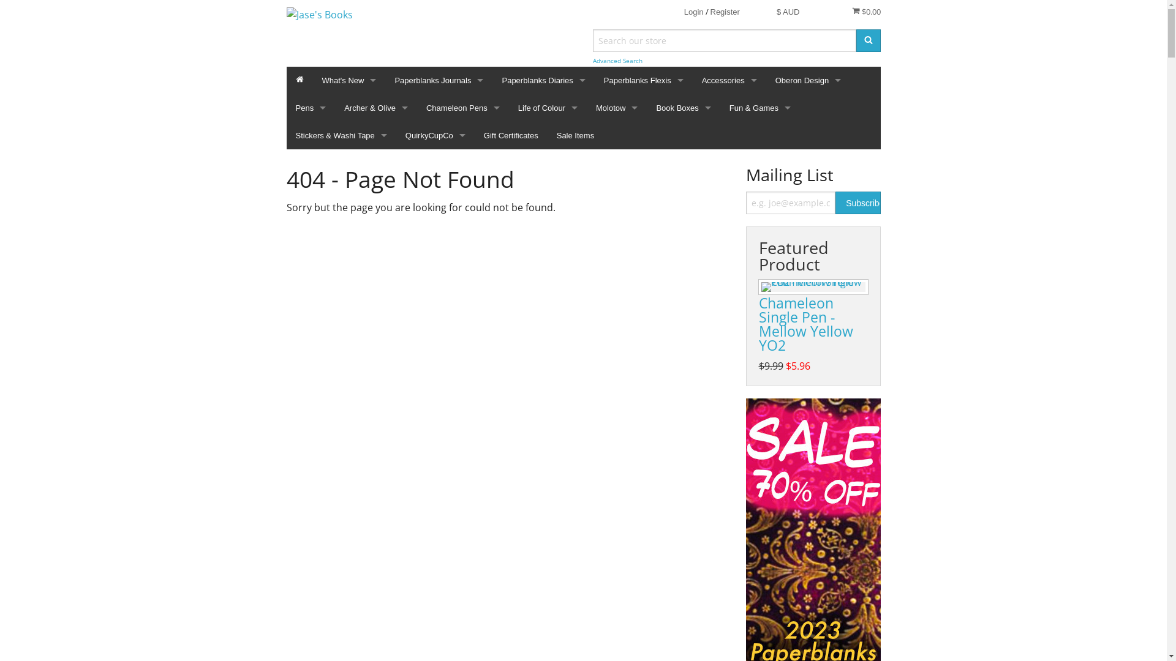 Image resolution: width=1176 pixels, height=661 pixels. What do you see at coordinates (644, 454) in the screenshot?
I see `Calypso` at bounding box center [644, 454].